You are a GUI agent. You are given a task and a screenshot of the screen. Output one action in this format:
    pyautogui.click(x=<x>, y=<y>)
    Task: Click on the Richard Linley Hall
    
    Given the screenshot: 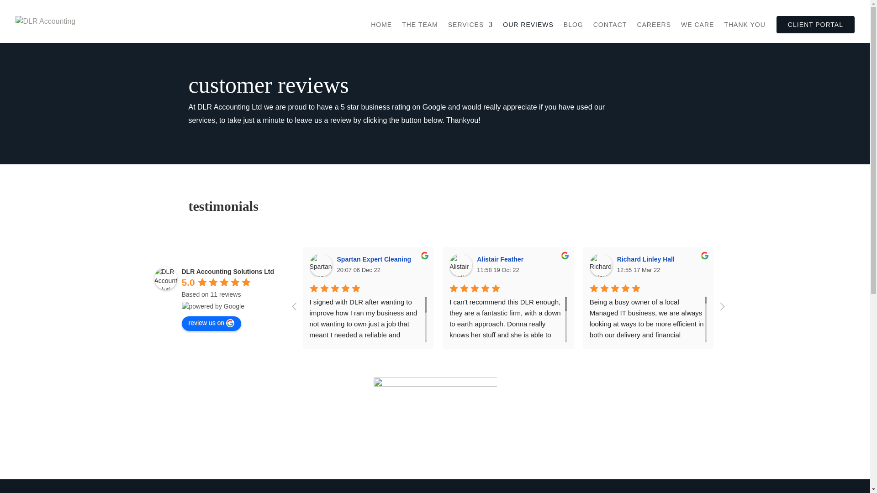 What is the action you would take?
    pyautogui.click(x=647, y=259)
    